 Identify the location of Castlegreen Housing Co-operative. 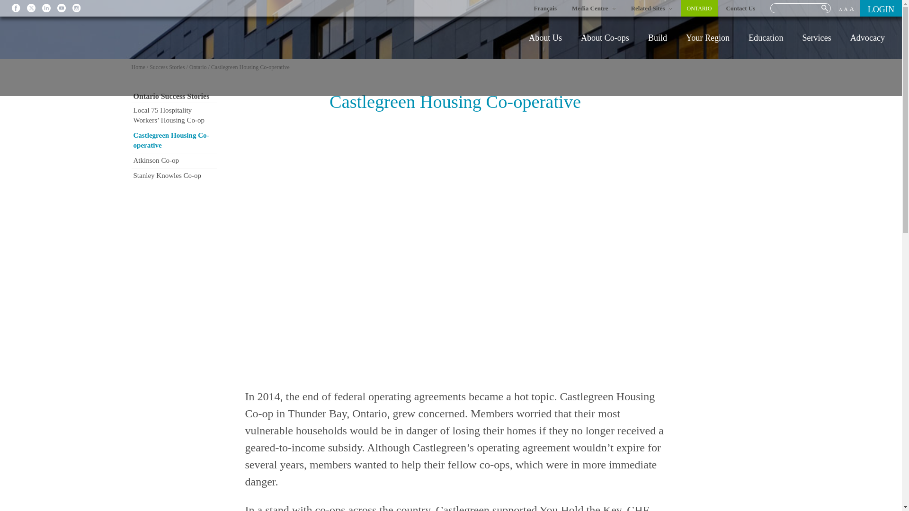
(174, 140).